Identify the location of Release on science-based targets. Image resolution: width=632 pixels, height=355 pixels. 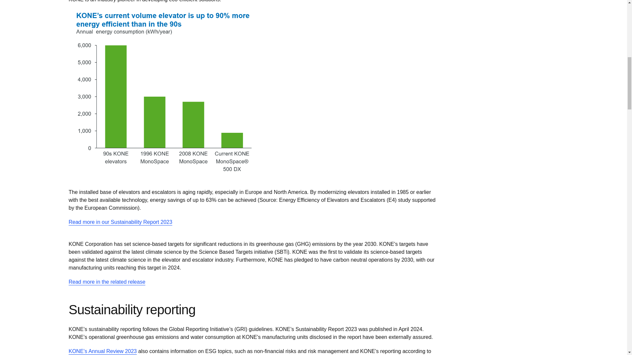
(107, 282).